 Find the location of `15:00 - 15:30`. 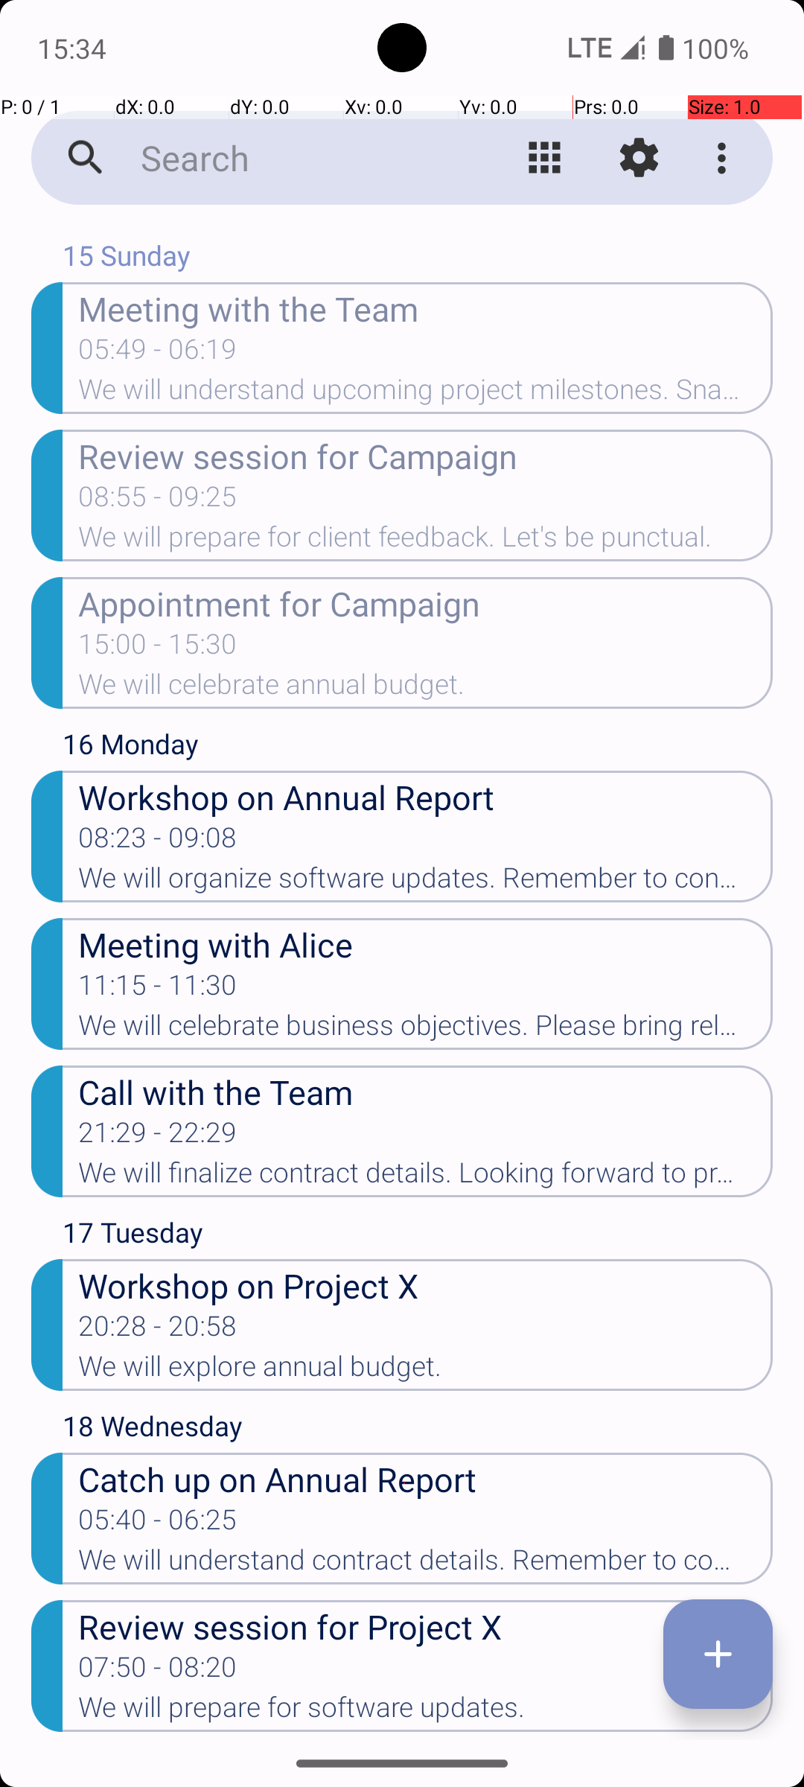

15:00 - 15:30 is located at coordinates (158, 649).